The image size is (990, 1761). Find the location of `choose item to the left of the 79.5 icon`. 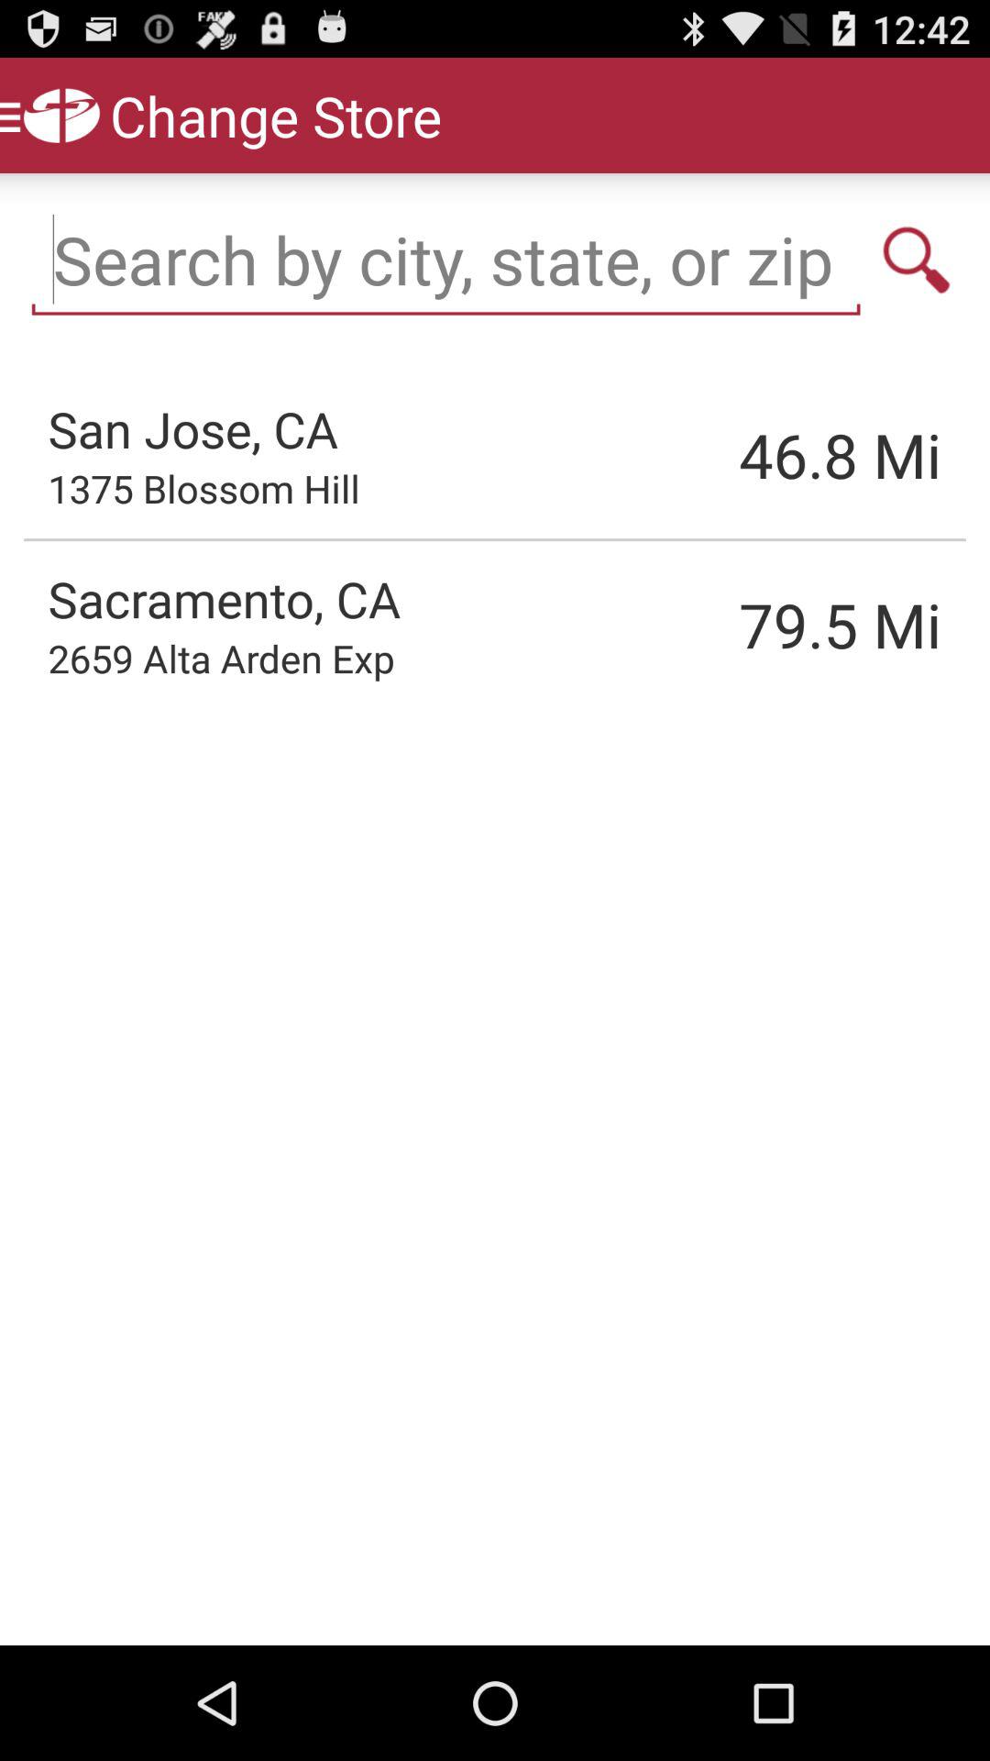

choose item to the left of the 79.5 icon is located at coordinates (221, 659).